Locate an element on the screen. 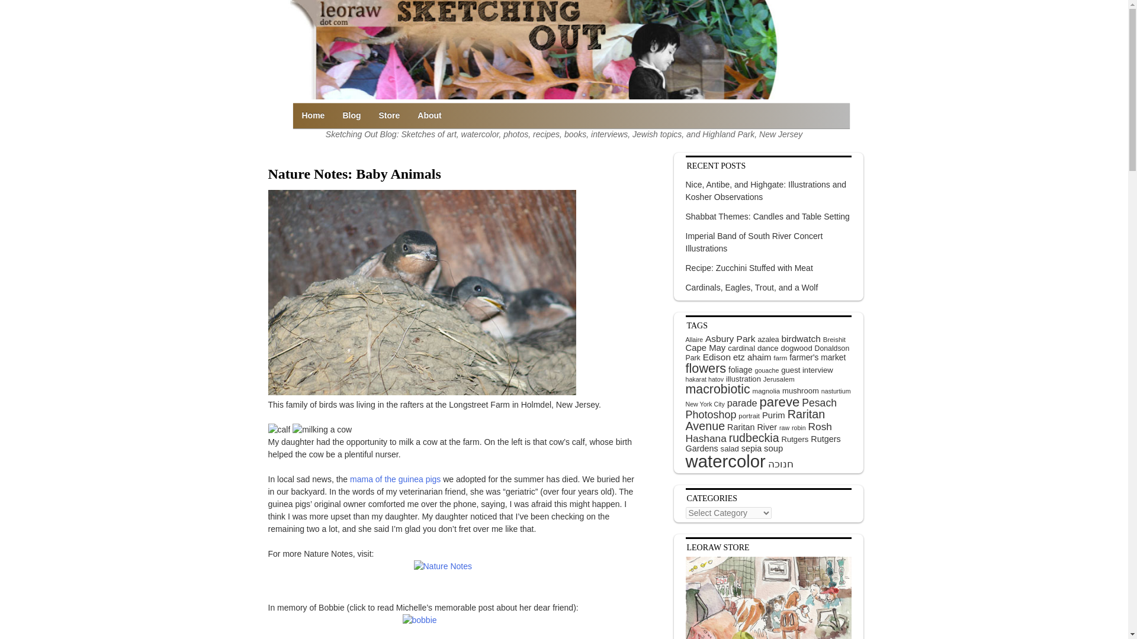  Blog is located at coordinates (351, 115).